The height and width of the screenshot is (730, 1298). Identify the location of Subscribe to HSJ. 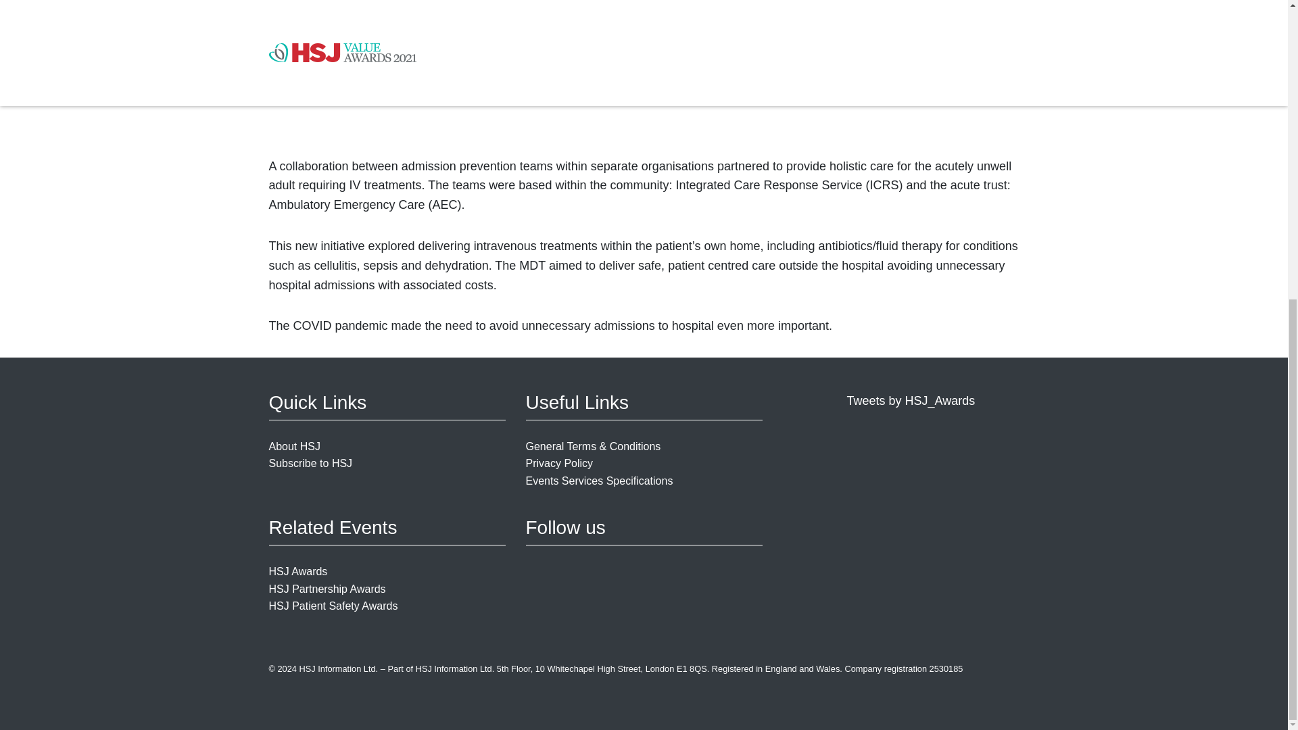
(311, 464).